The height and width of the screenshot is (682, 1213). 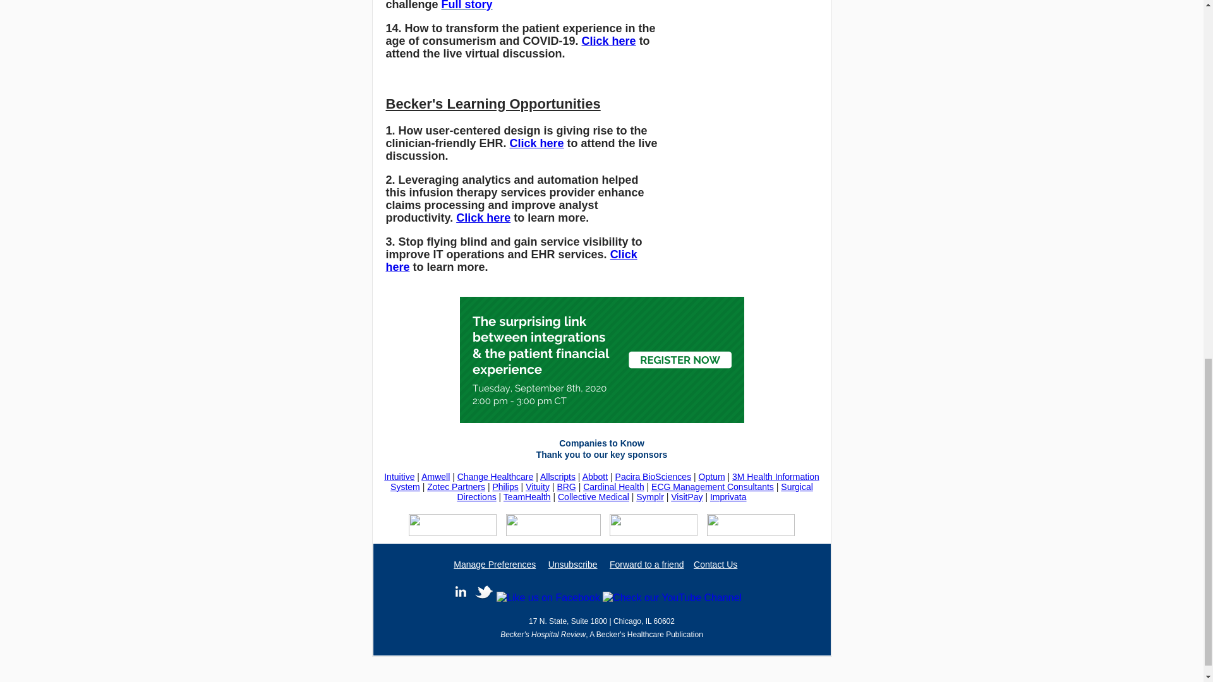 What do you see at coordinates (466, 5) in the screenshot?
I see `Full story` at bounding box center [466, 5].